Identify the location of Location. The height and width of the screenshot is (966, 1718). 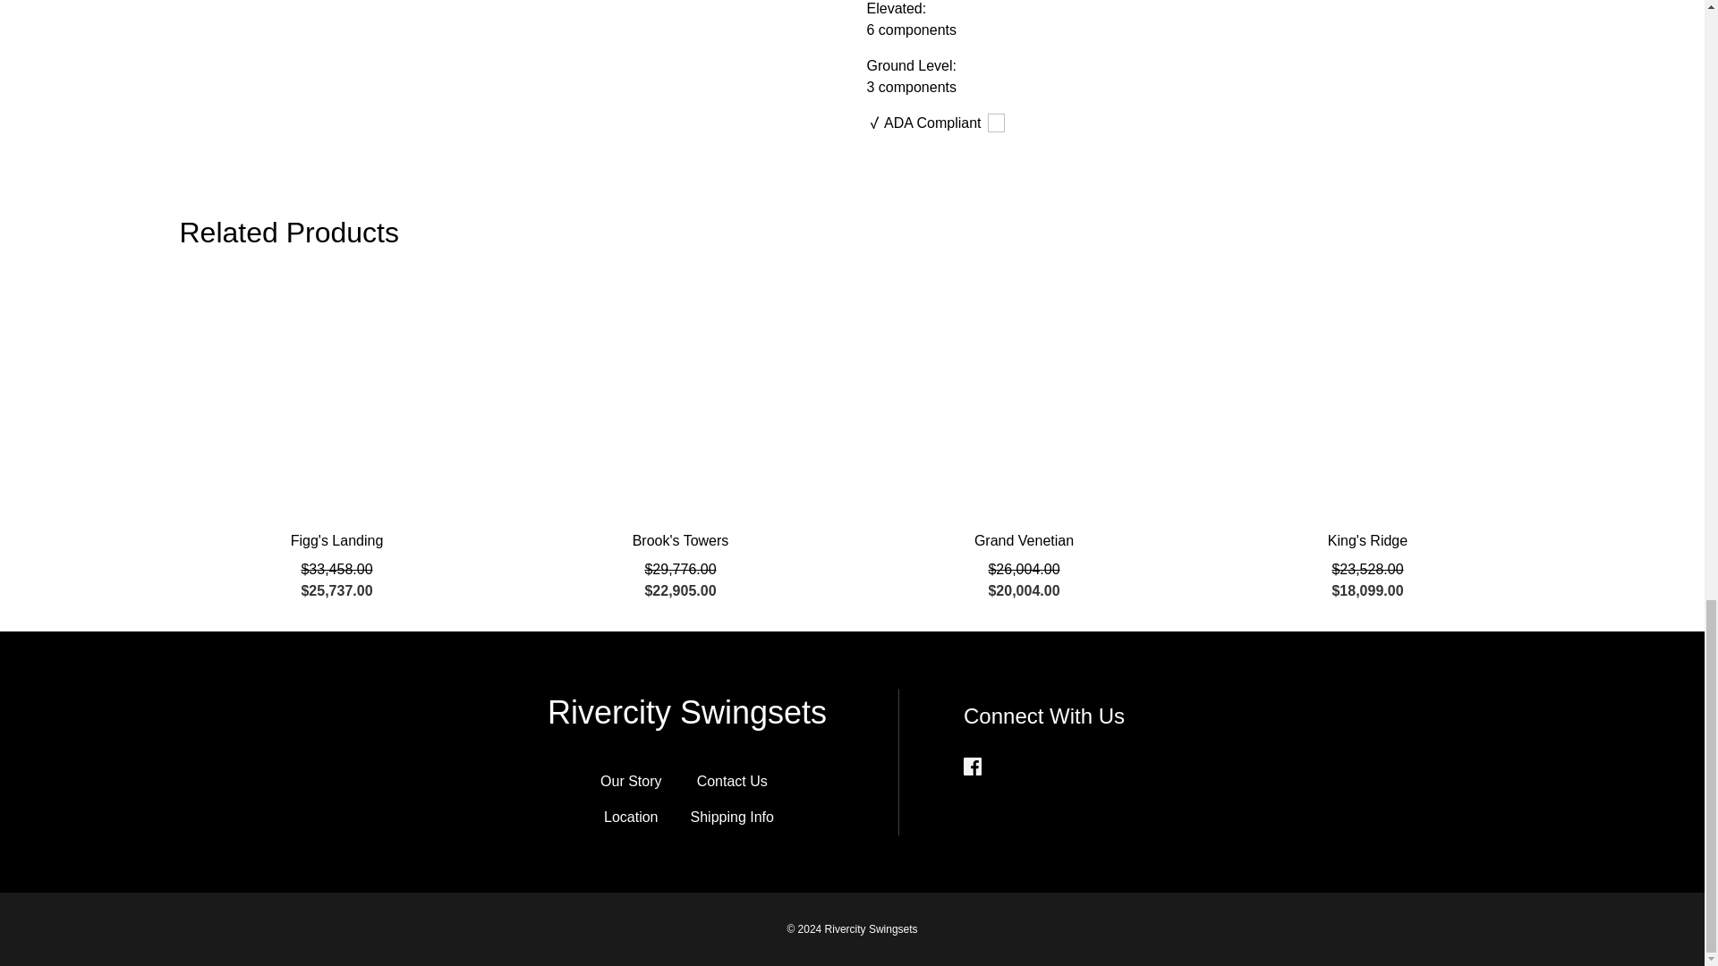
(631, 818).